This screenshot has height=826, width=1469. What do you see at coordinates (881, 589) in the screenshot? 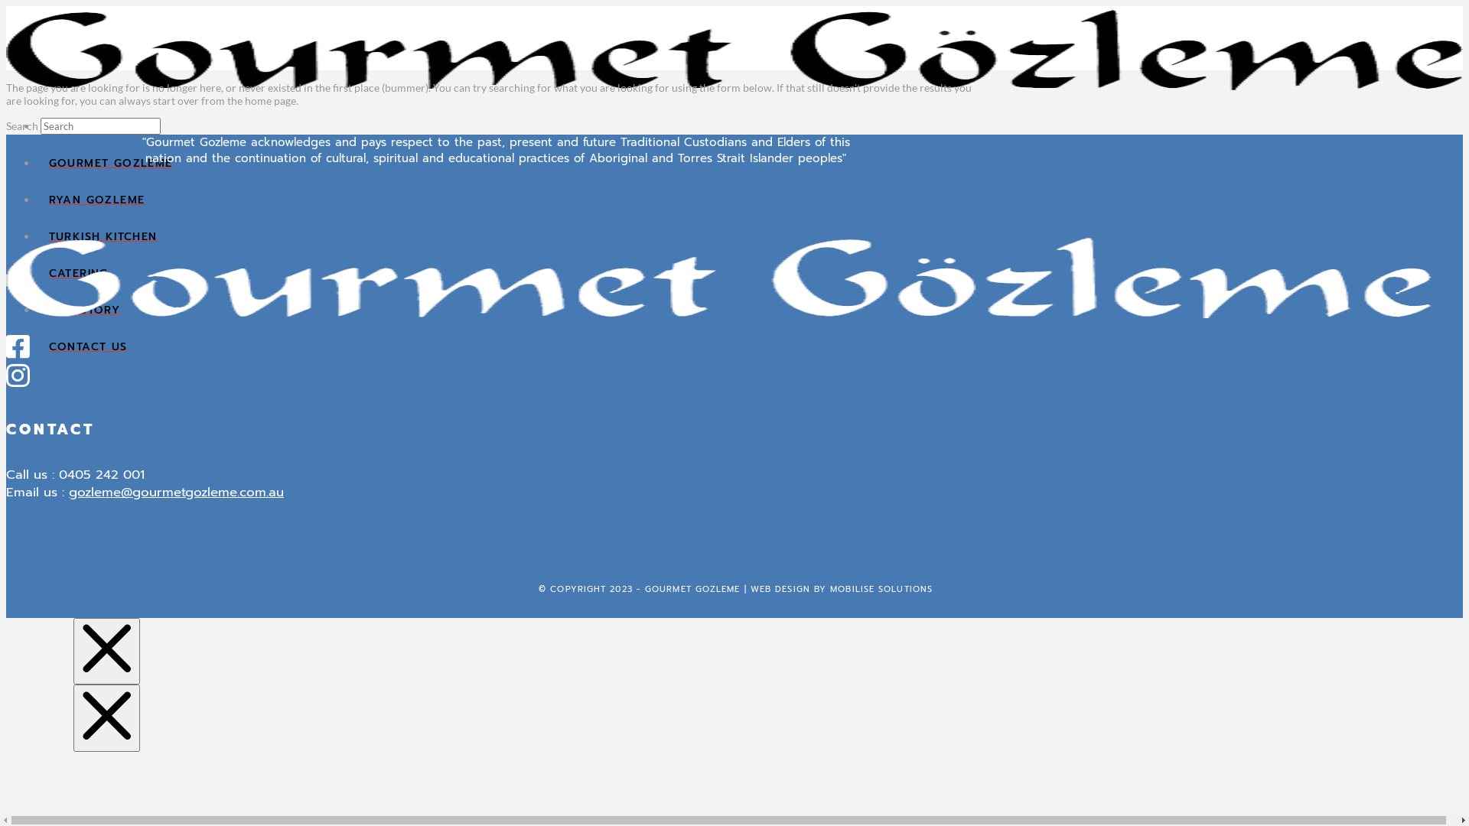
I see `MOBILISE SOLUTIONS` at bounding box center [881, 589].